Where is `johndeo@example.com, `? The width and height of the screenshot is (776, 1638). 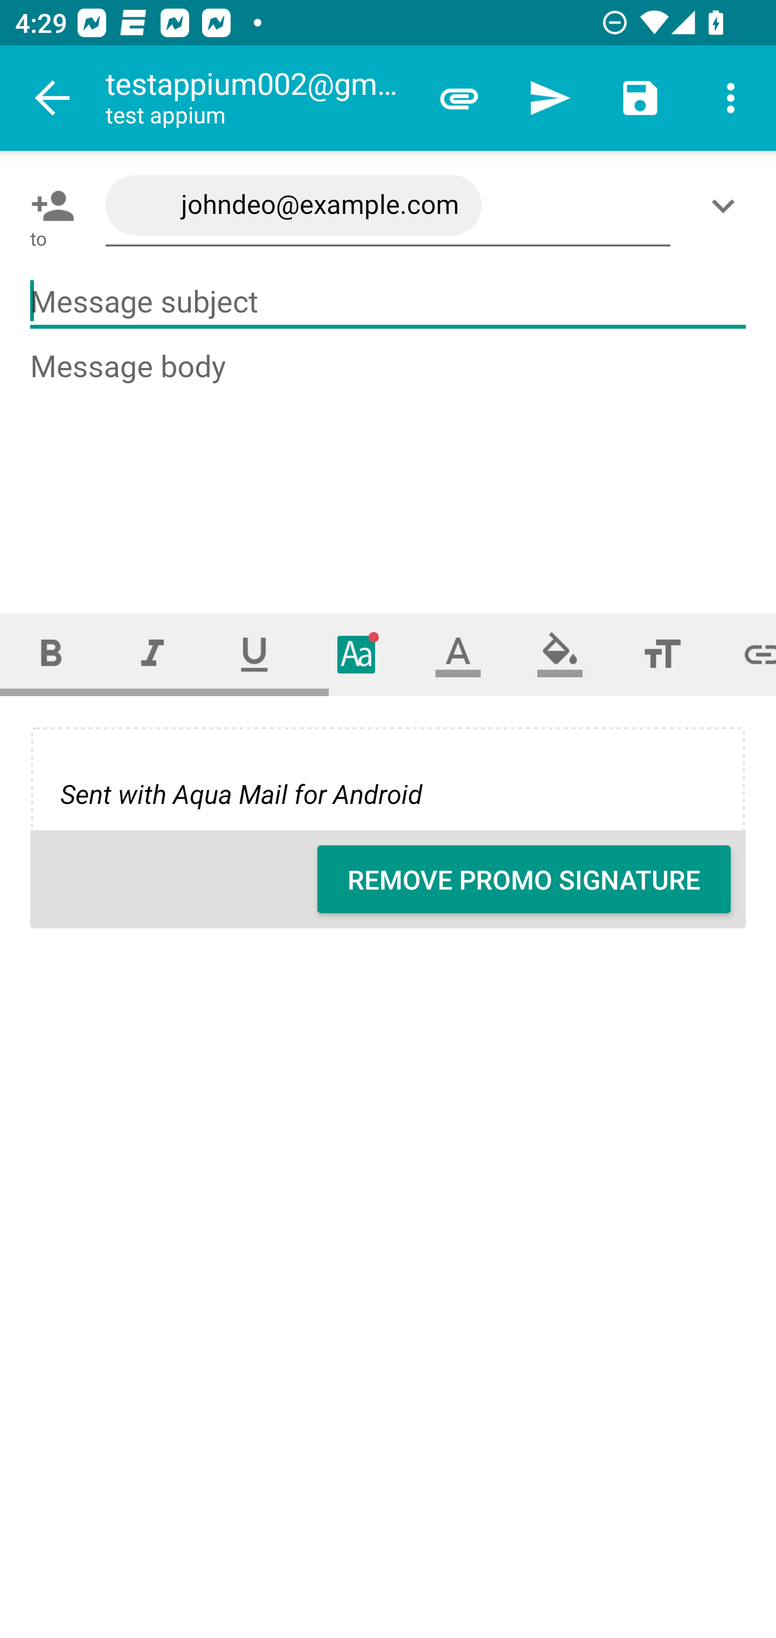 johndeo@example.com,  is located at coordinates (388, 206).